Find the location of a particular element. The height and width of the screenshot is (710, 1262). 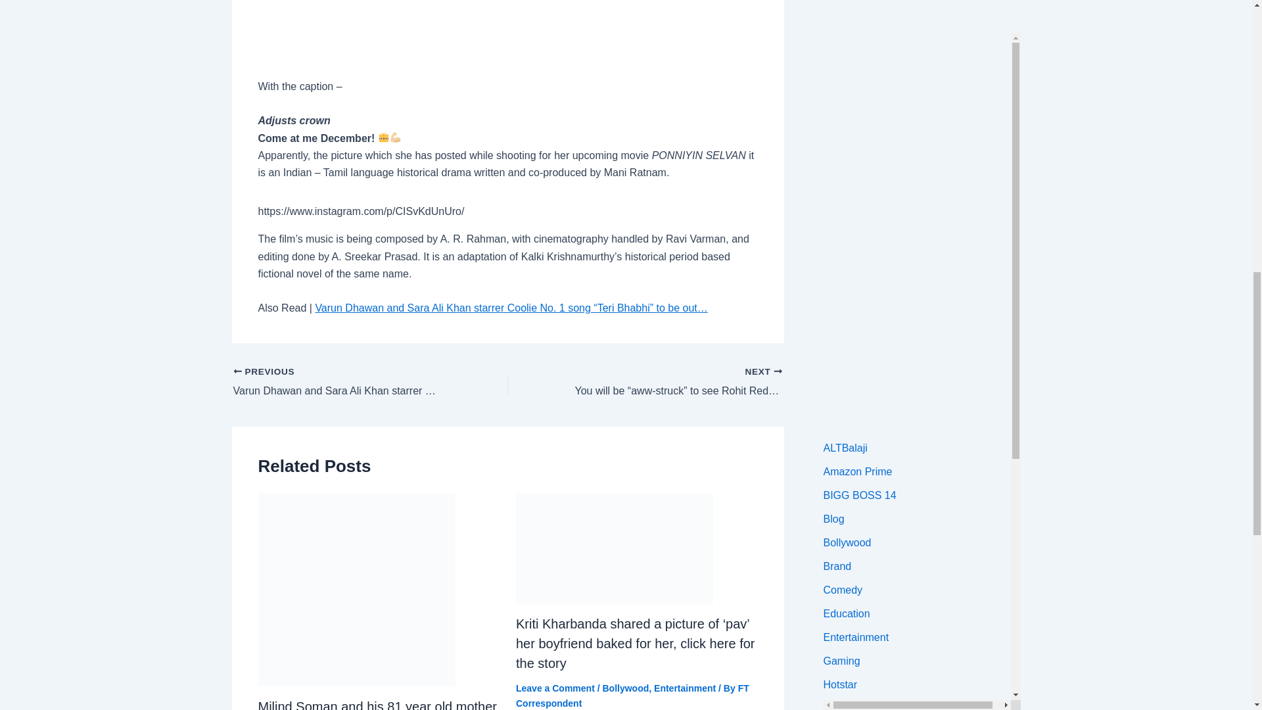

Advertisement is located at coordinates (507, 32).